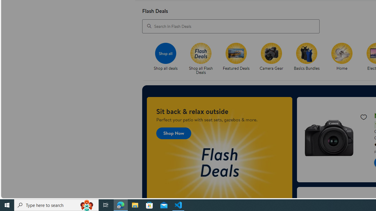 The image size is (376, 211). What do you see at coordinates (236, 53) in the screenshot?
I see `Featured Deals` at bounding box center [236, 53].